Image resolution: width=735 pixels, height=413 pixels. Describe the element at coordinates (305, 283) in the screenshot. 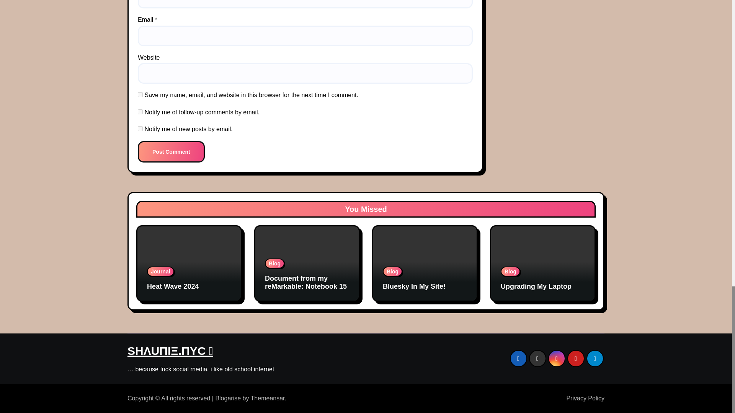

I see `Permalink to: Document from my reMarkable: Notebook 15` at that location.